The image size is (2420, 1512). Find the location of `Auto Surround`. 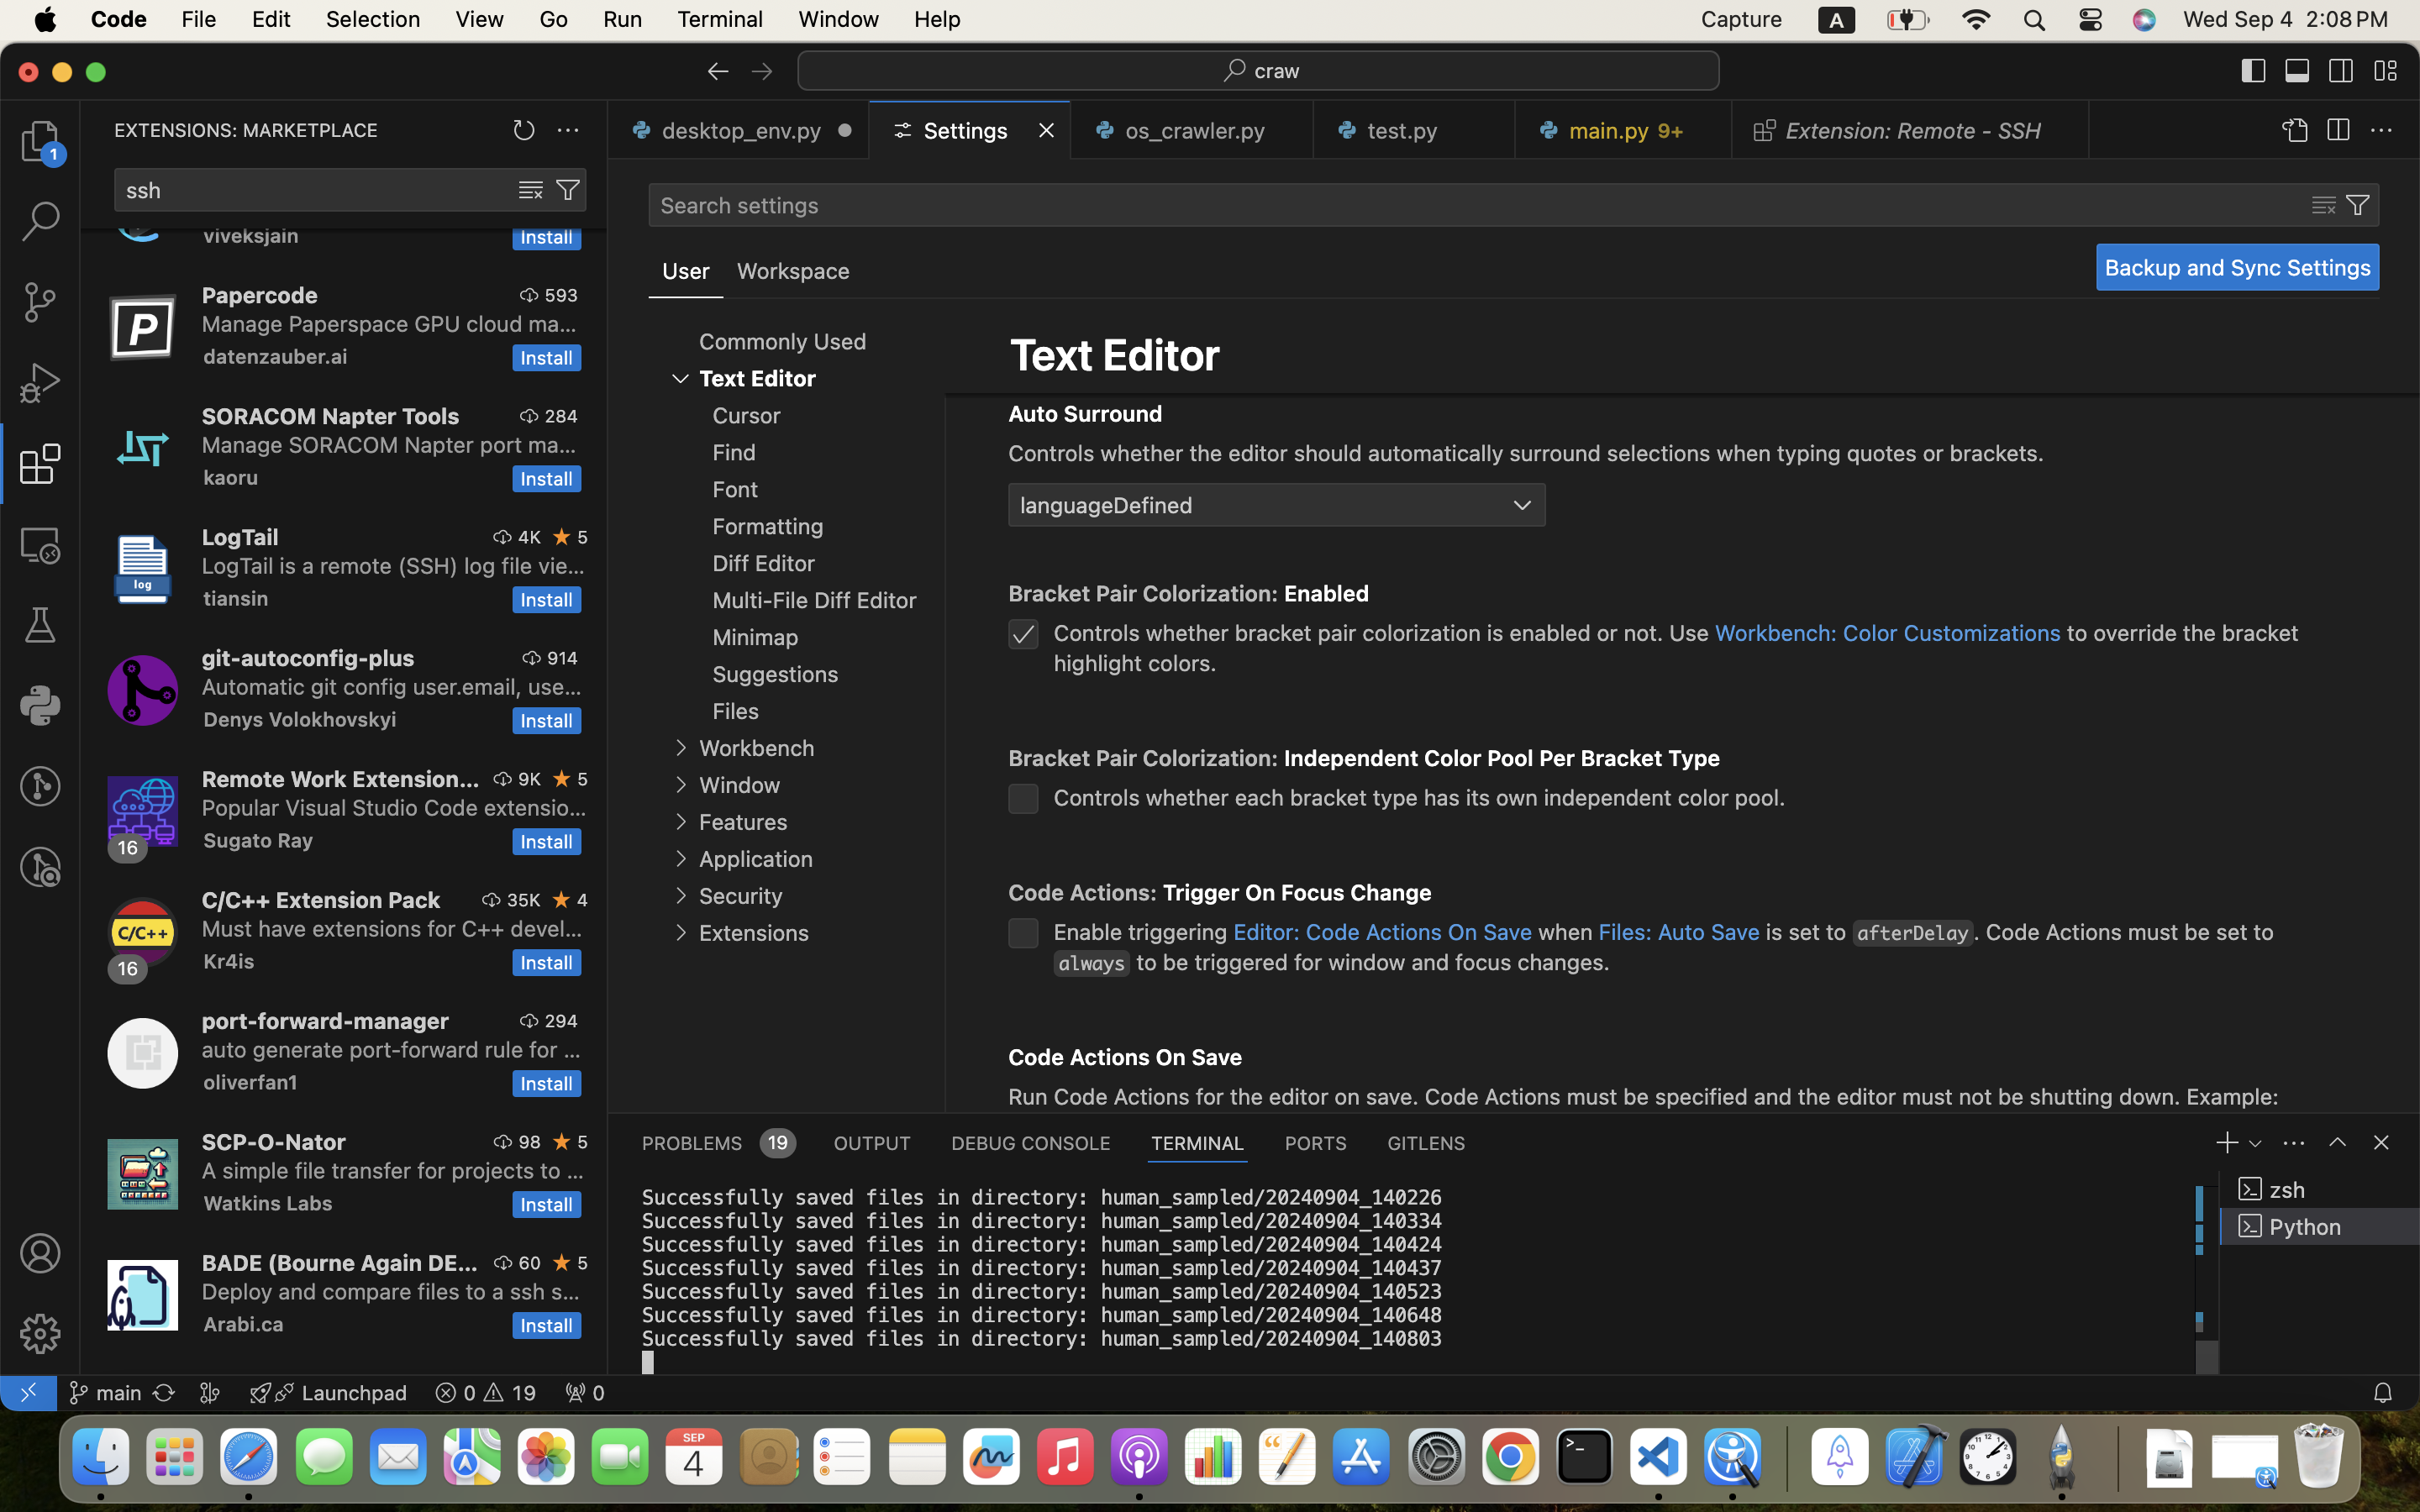

Auto Surround is located at coordinates (1086, 414).